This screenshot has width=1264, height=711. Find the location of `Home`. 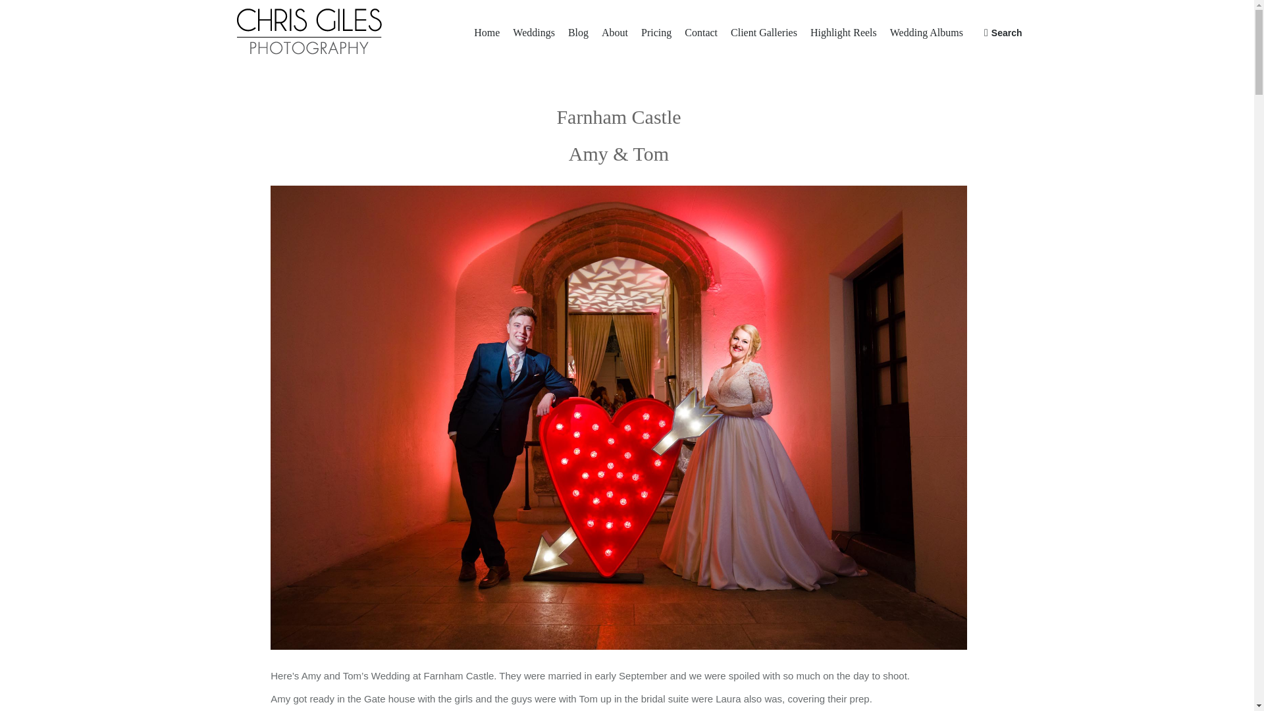

Home is located at coordinates (487, 33).